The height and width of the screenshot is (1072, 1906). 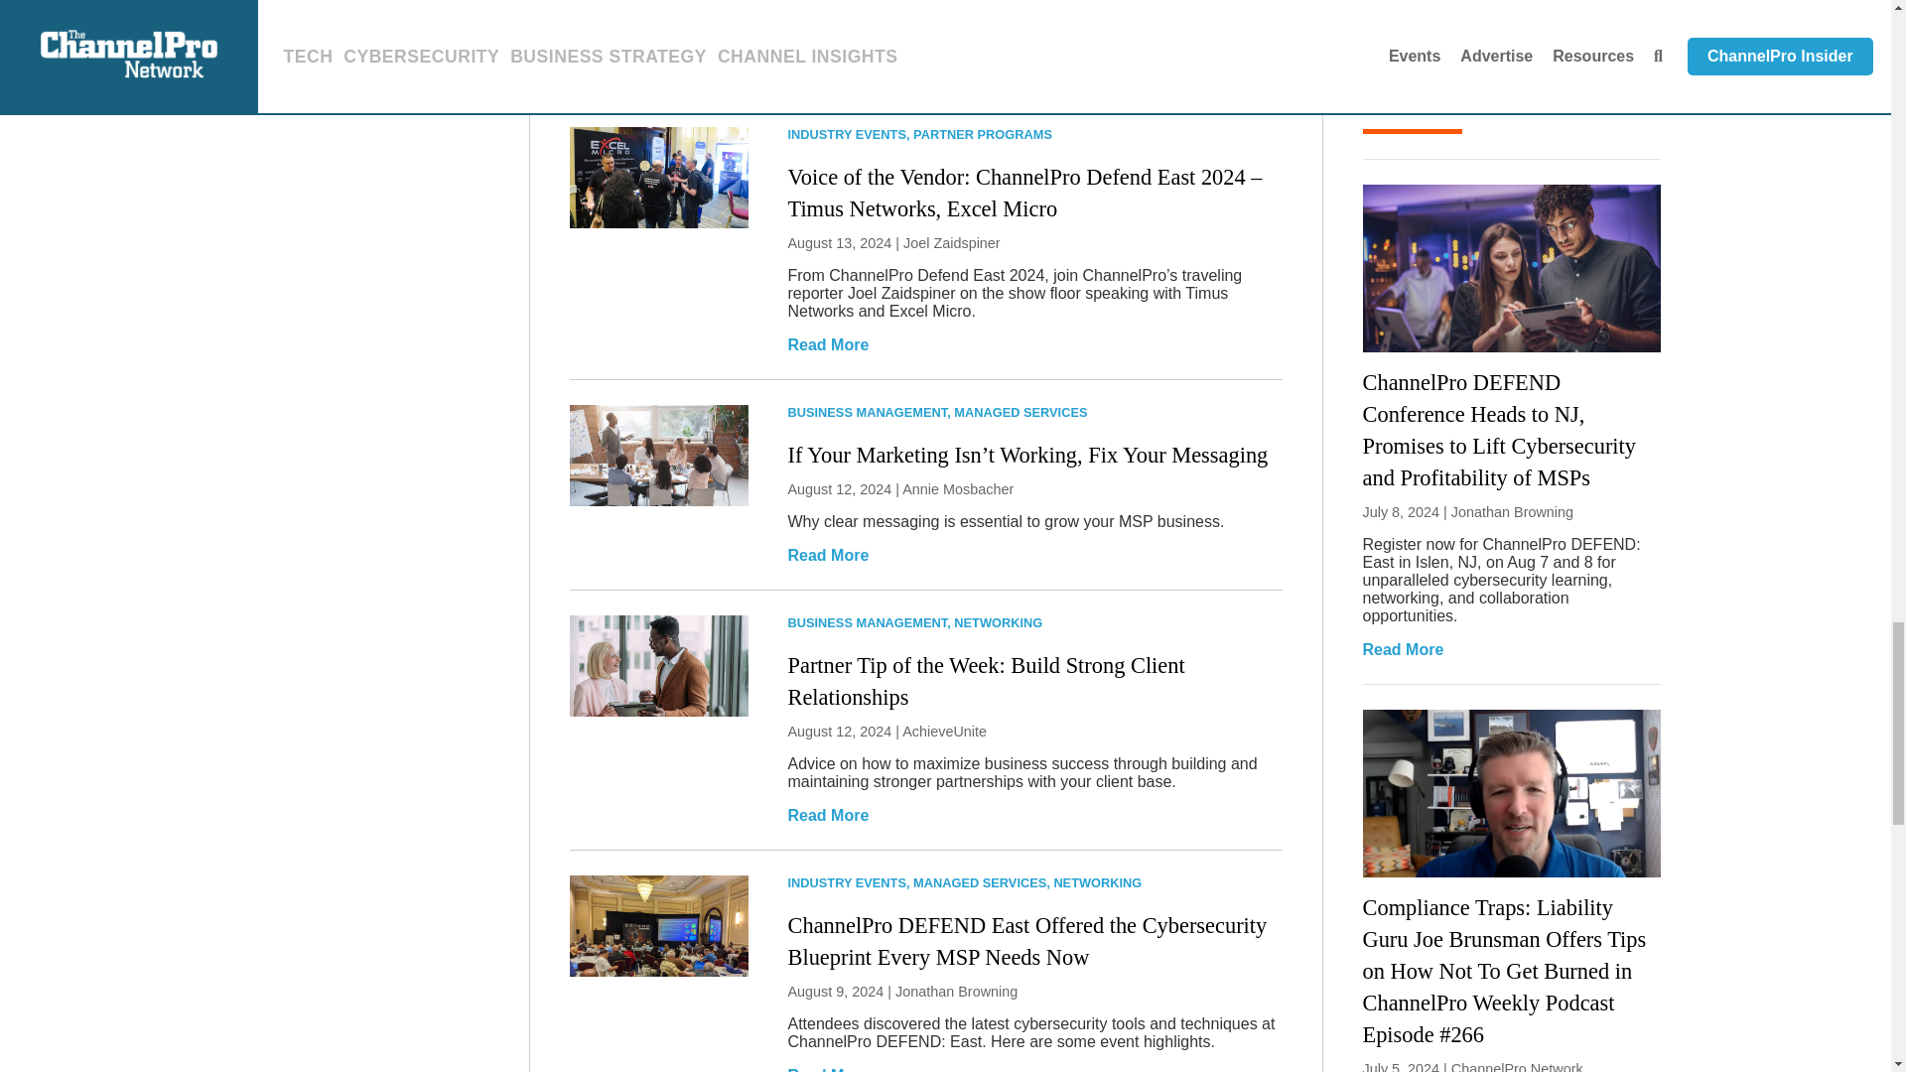 I want to click on Posts by AchieveUnite, so click(x=944, y=732).